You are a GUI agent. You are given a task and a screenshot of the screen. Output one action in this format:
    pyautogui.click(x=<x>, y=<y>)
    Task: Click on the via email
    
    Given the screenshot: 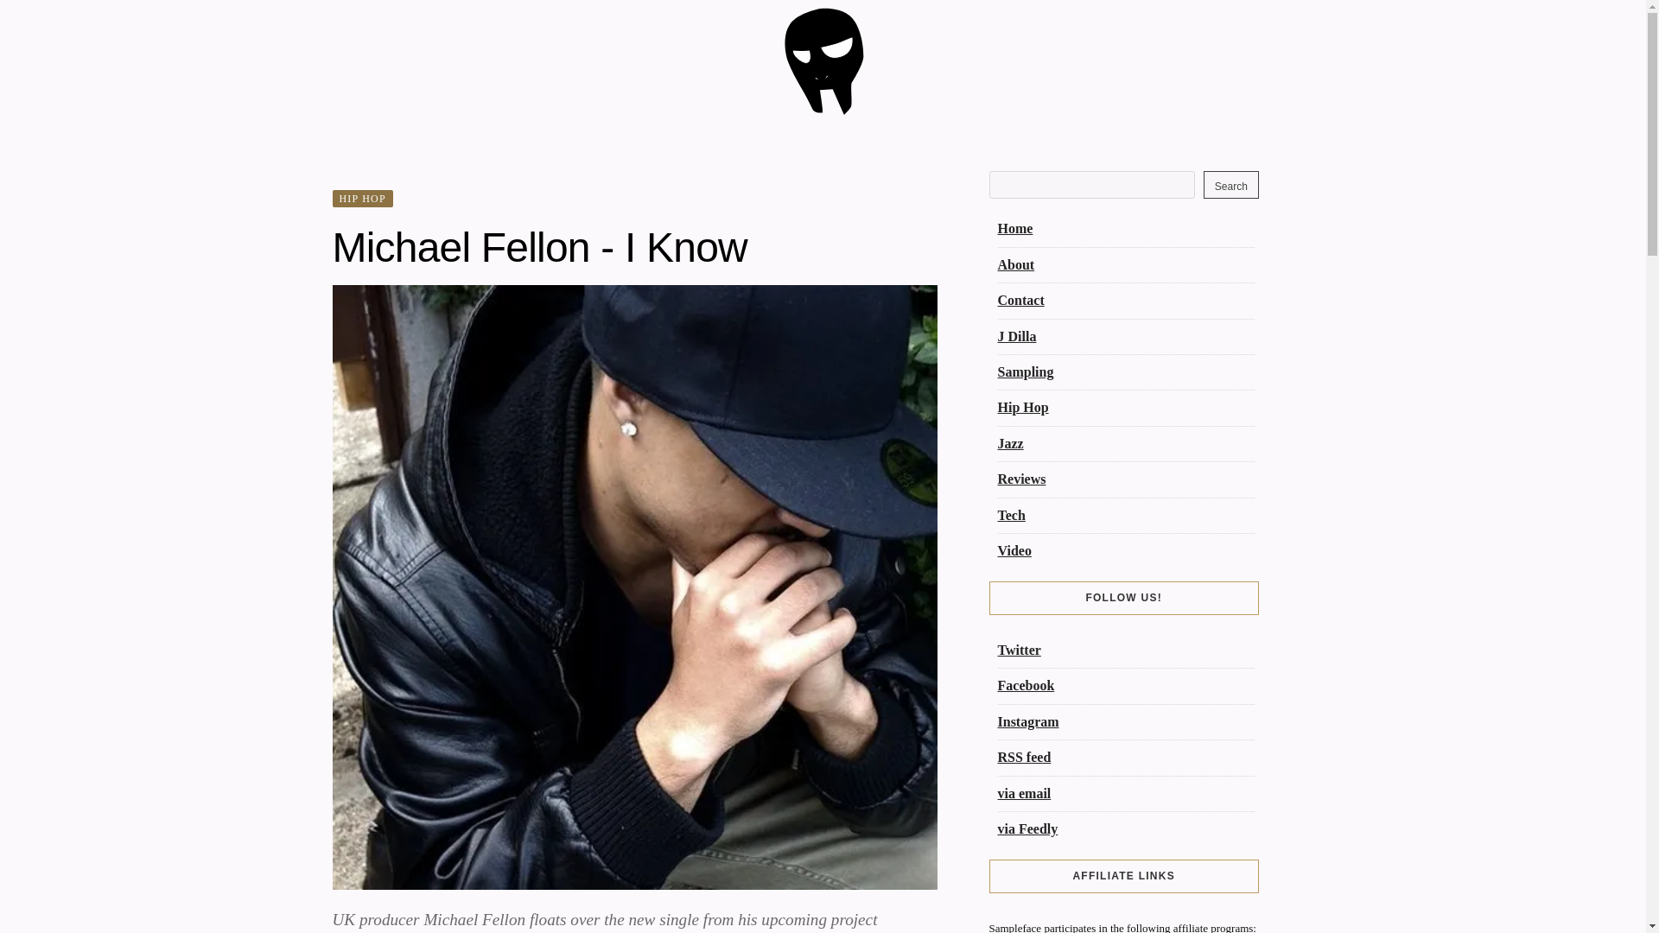 What is the action you would take?
    pyautogui.click(x=1023, y=793)
    